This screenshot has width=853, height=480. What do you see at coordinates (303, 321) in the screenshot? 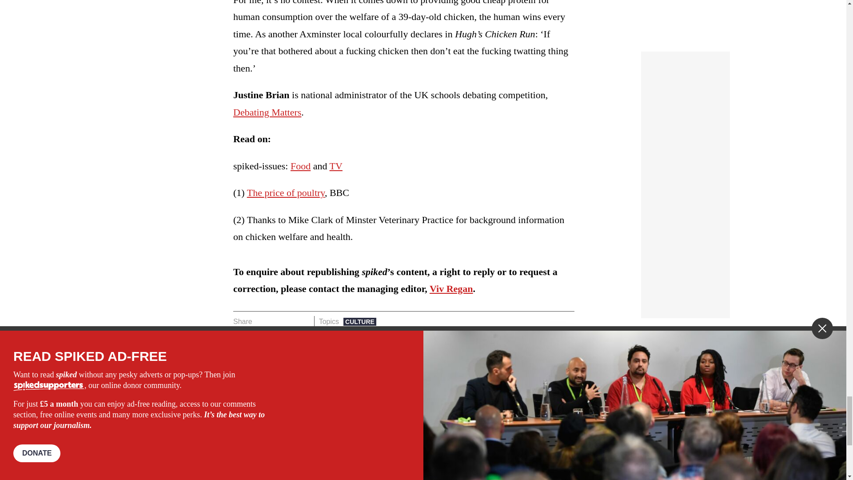
I see `Share on Email` at bounding box center [303, 321].